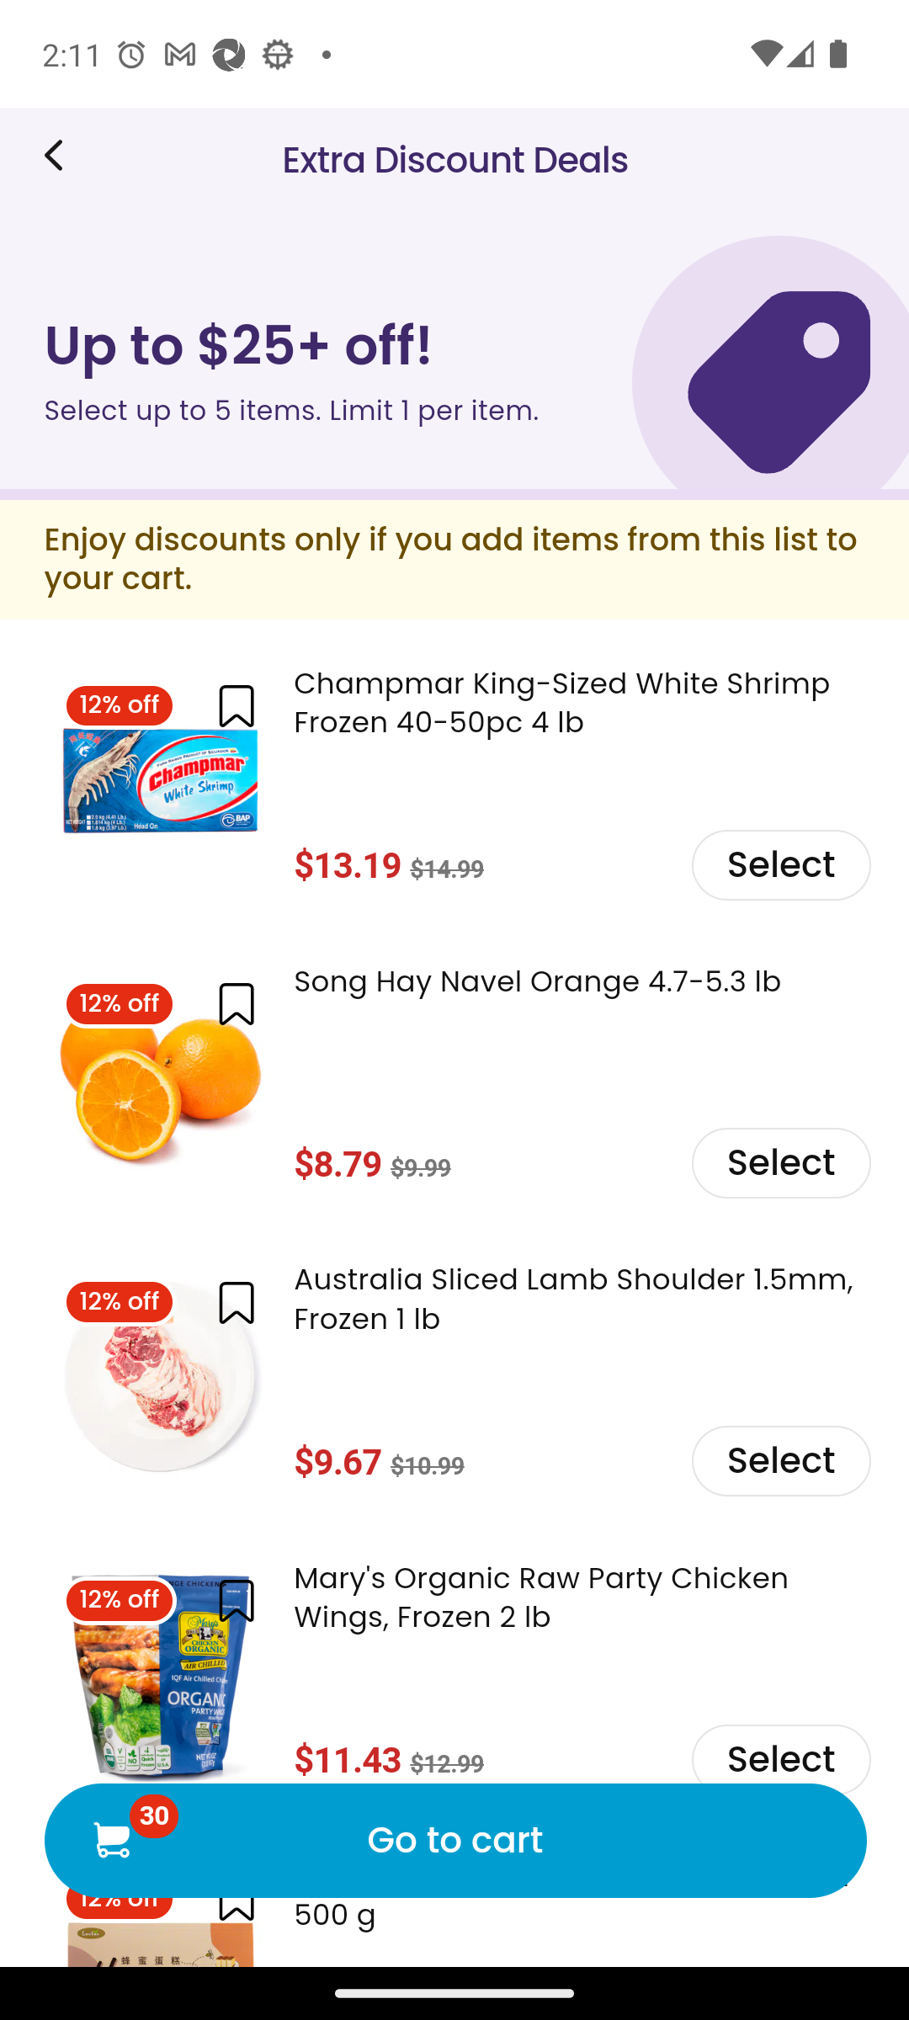 The height and width of the screenshot is (2020, 909). I want to click on Select, so click(779, 1757).